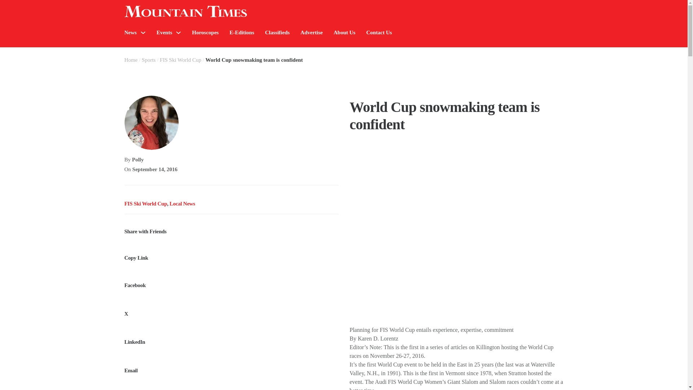  Describe the element at coordinates (131, 60) in the screenshot. I see `Home` at that location.